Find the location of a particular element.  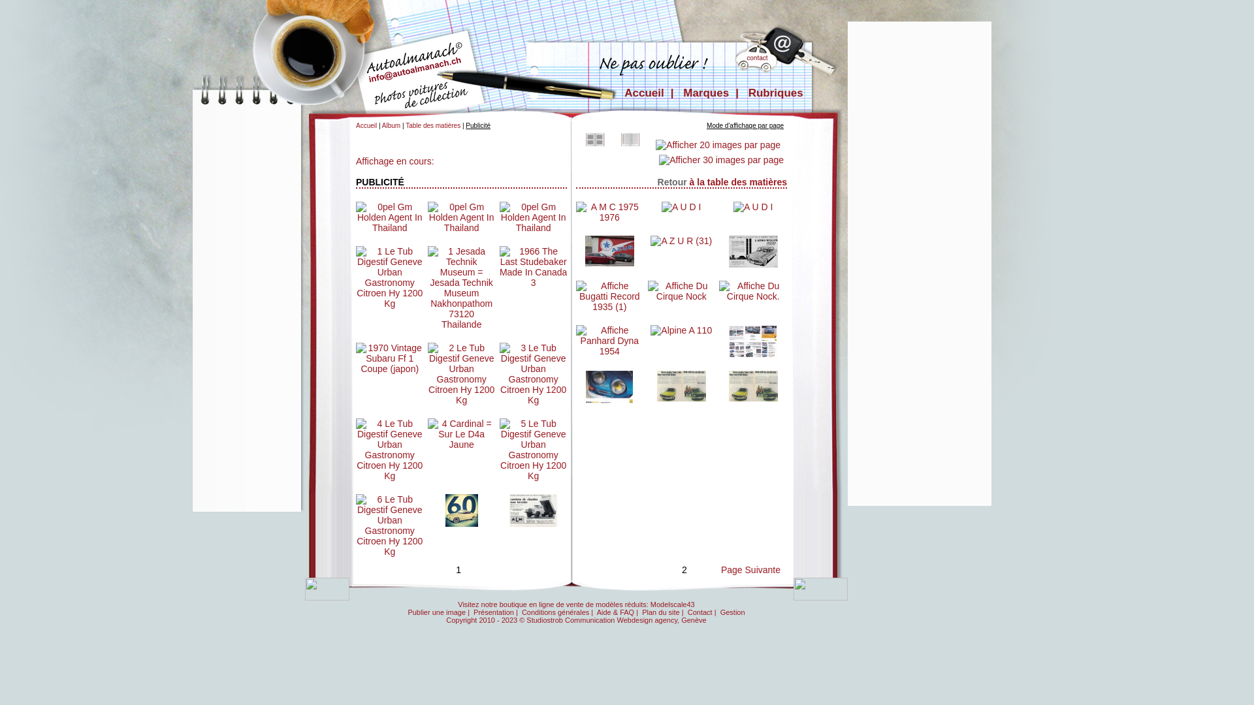

Alpine Renault A110 (france) Pub La Saga De La Berlinette  is located at coordinates (609, 387).